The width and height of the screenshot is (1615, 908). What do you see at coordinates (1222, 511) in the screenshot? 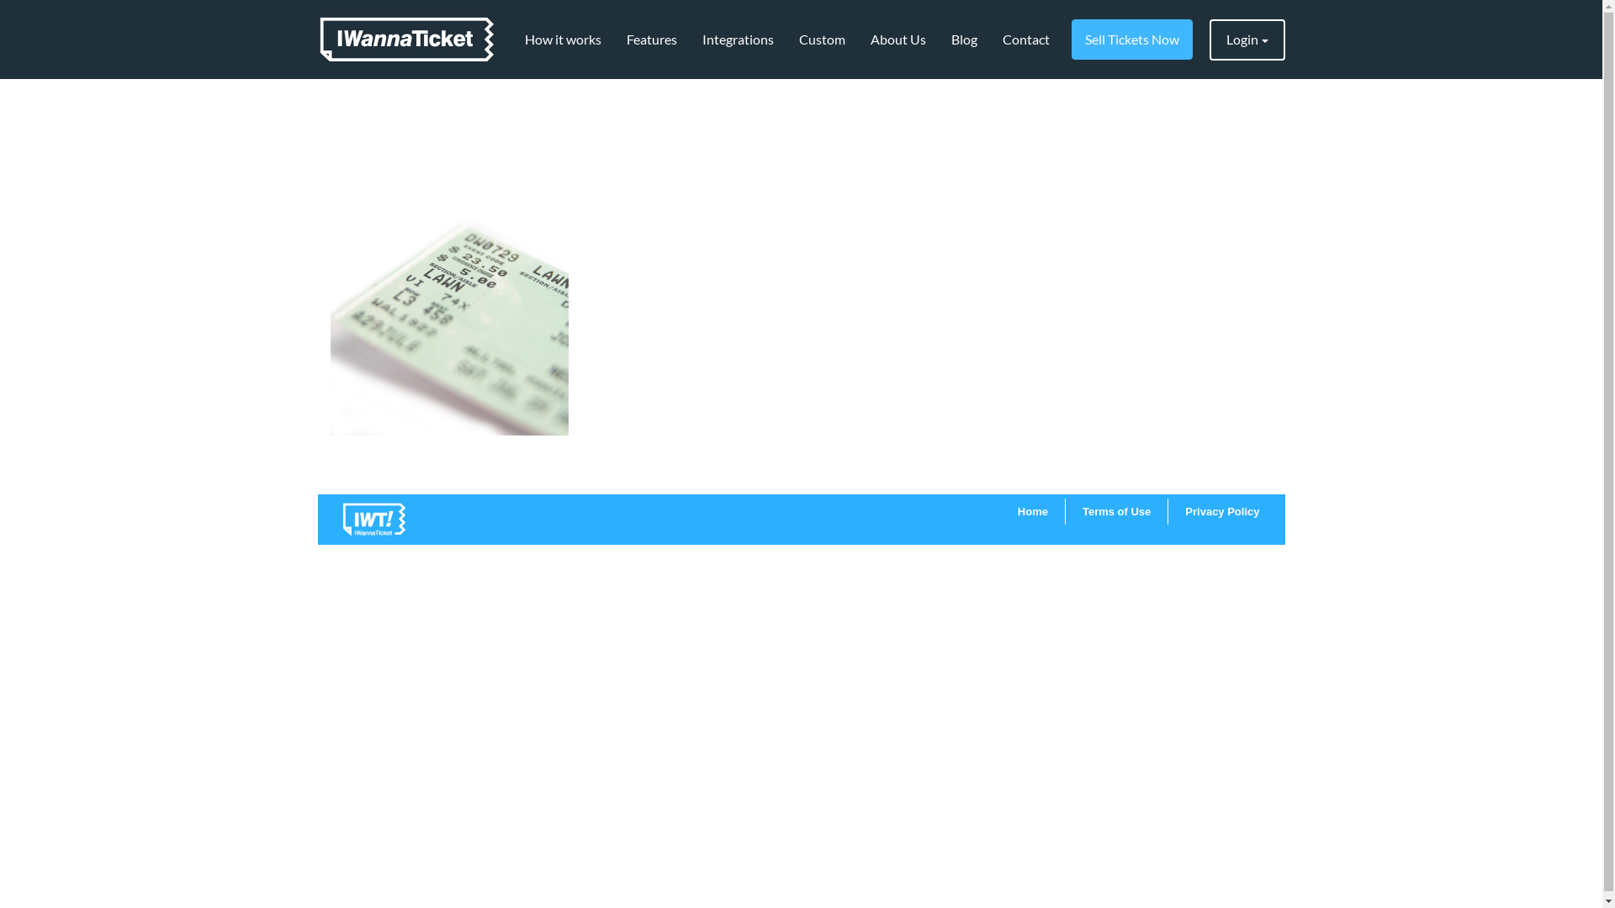
I see `Privacy Policy` at bounding box center [1222, 511].